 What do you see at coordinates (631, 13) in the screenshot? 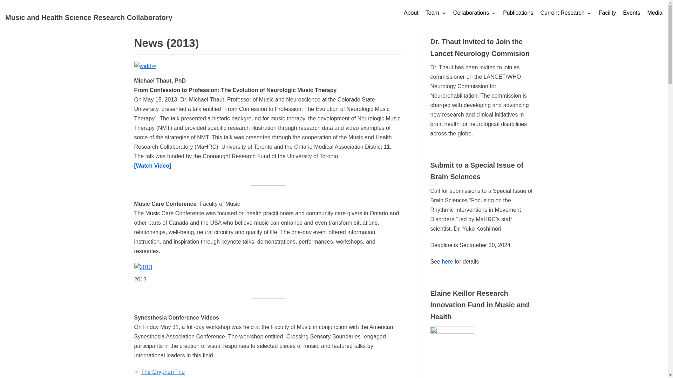
I see `Events` at bounding box center [631, 13].